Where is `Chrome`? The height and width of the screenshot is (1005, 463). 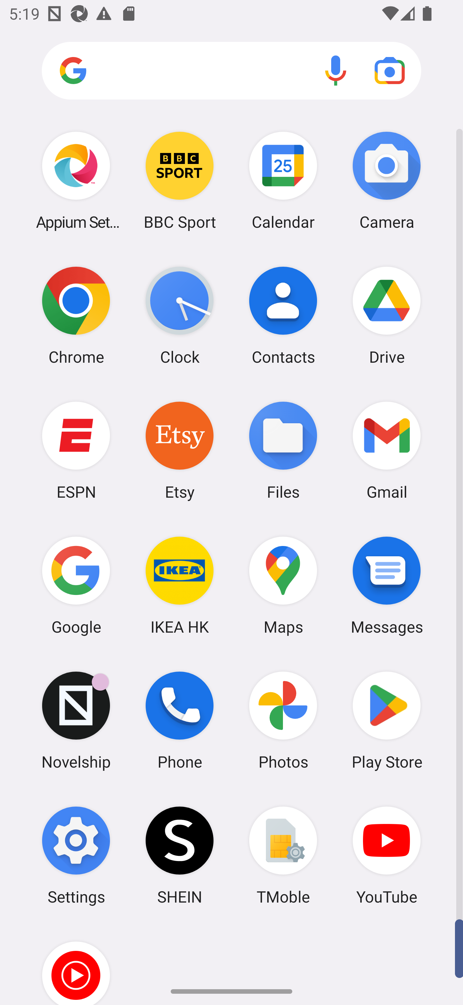 Chrome is located at coordinates (76, 315).